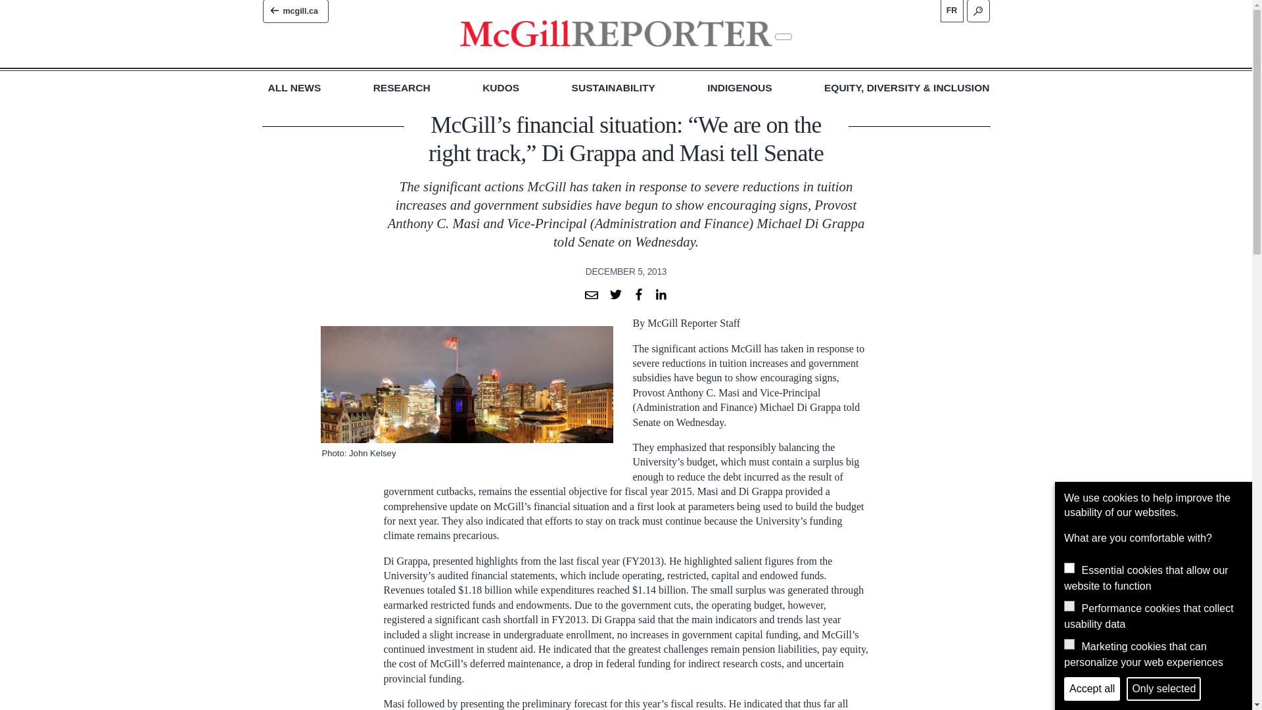  What do you see at coordinates (739, 88) in the screenshot?
I see `INDIGENOUS` at bounding box center [739, 88].